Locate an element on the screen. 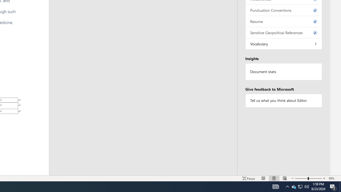 The height and width of the screenshot is (192, 341). Print Layout is located at coordinates (274, 178).